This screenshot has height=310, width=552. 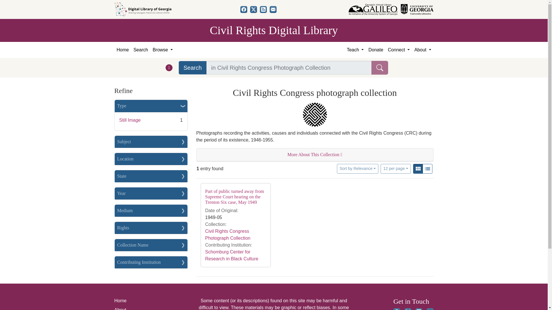 I want to click on Gallery, so click(x=418, y=169).